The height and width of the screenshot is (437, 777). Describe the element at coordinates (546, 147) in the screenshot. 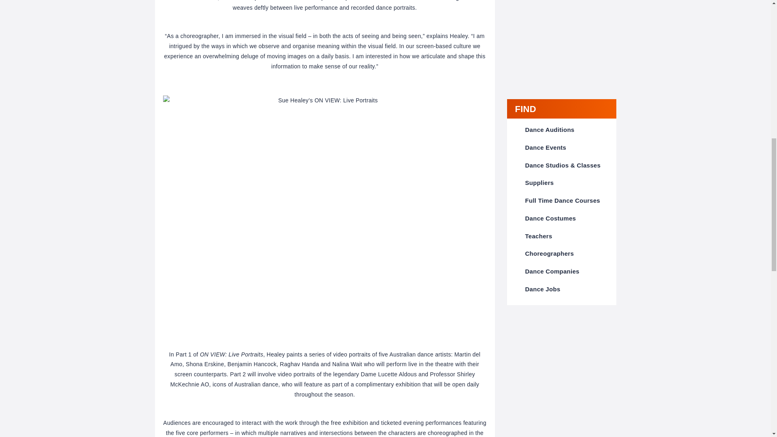

I see `Dance Events` at that location.